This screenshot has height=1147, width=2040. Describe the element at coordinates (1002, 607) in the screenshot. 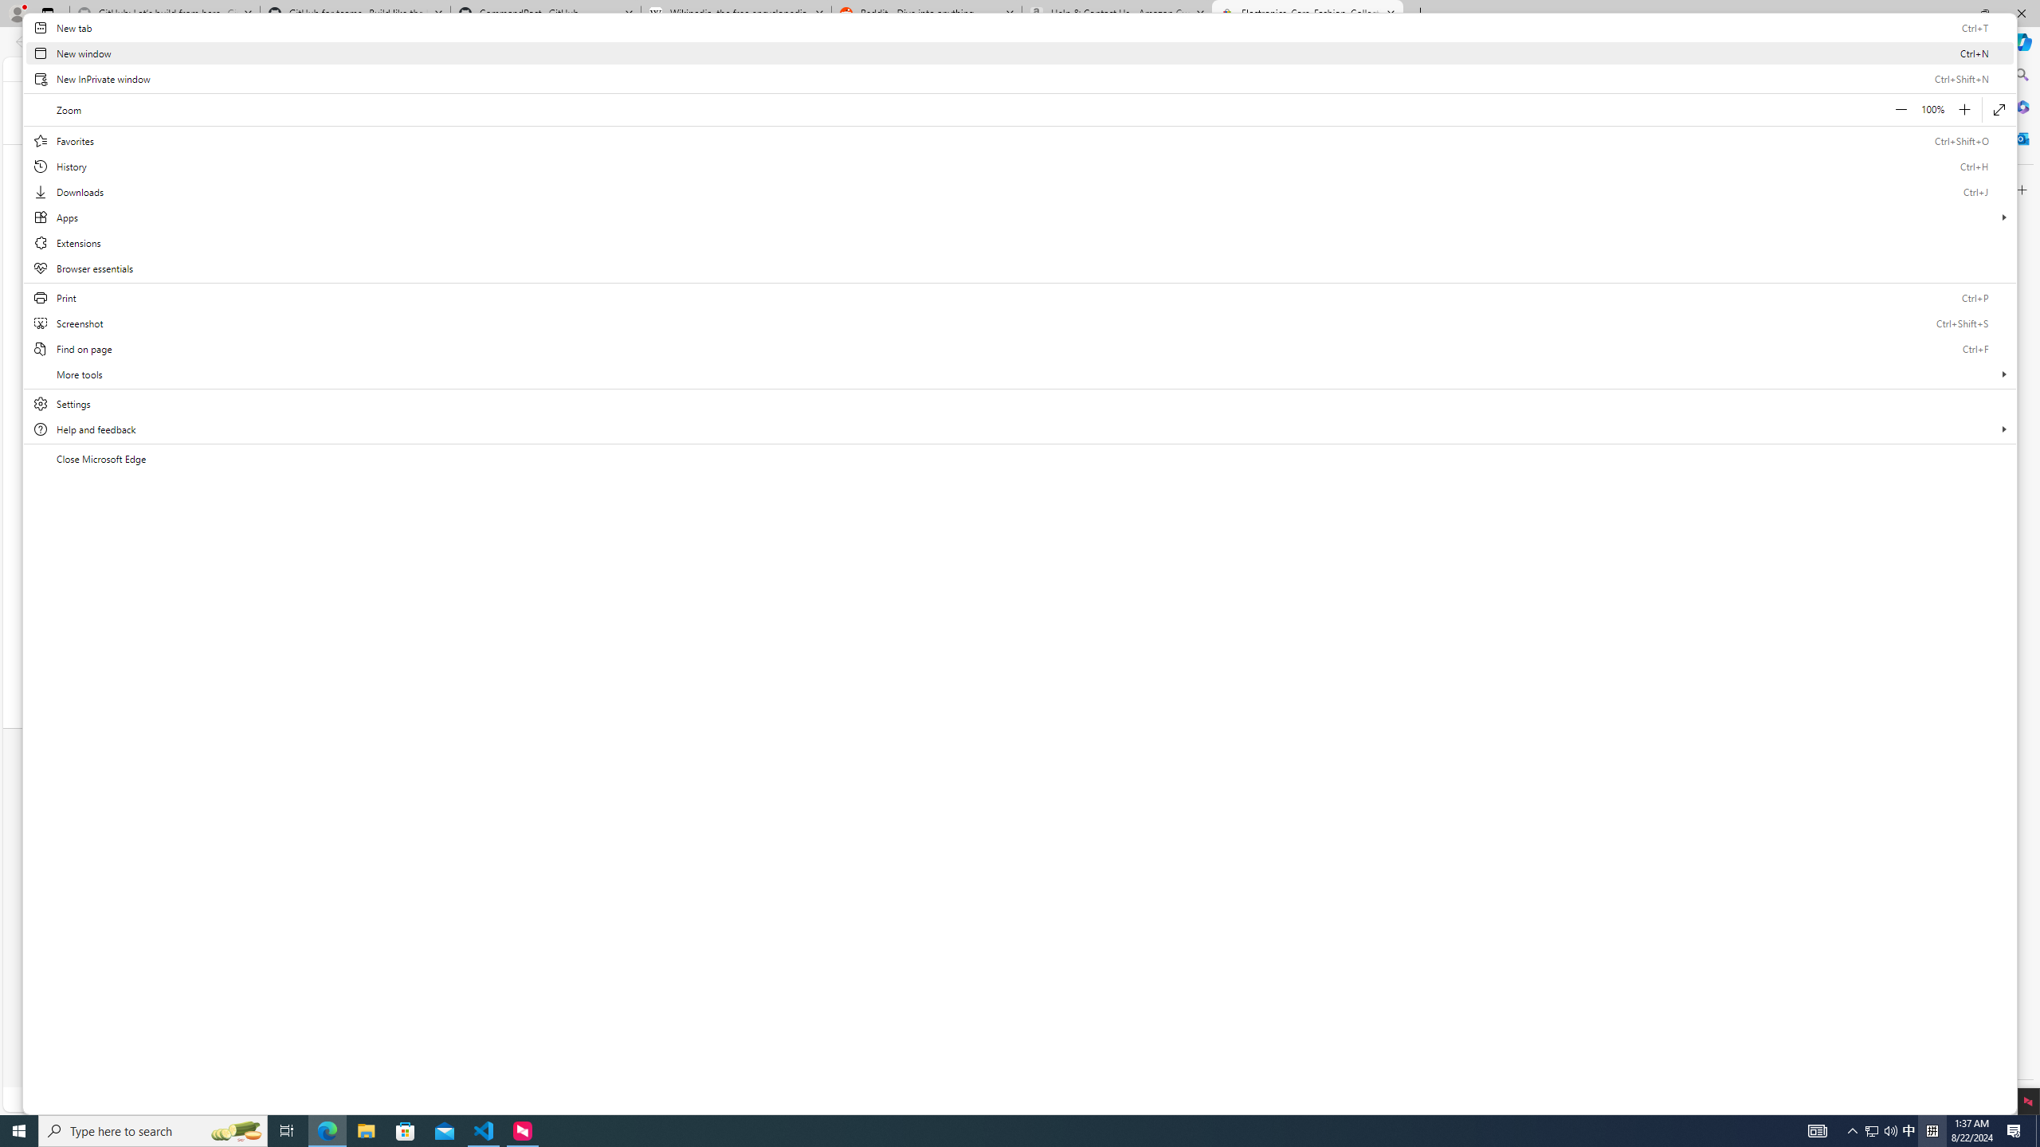

I see `Refurbished` at that location.